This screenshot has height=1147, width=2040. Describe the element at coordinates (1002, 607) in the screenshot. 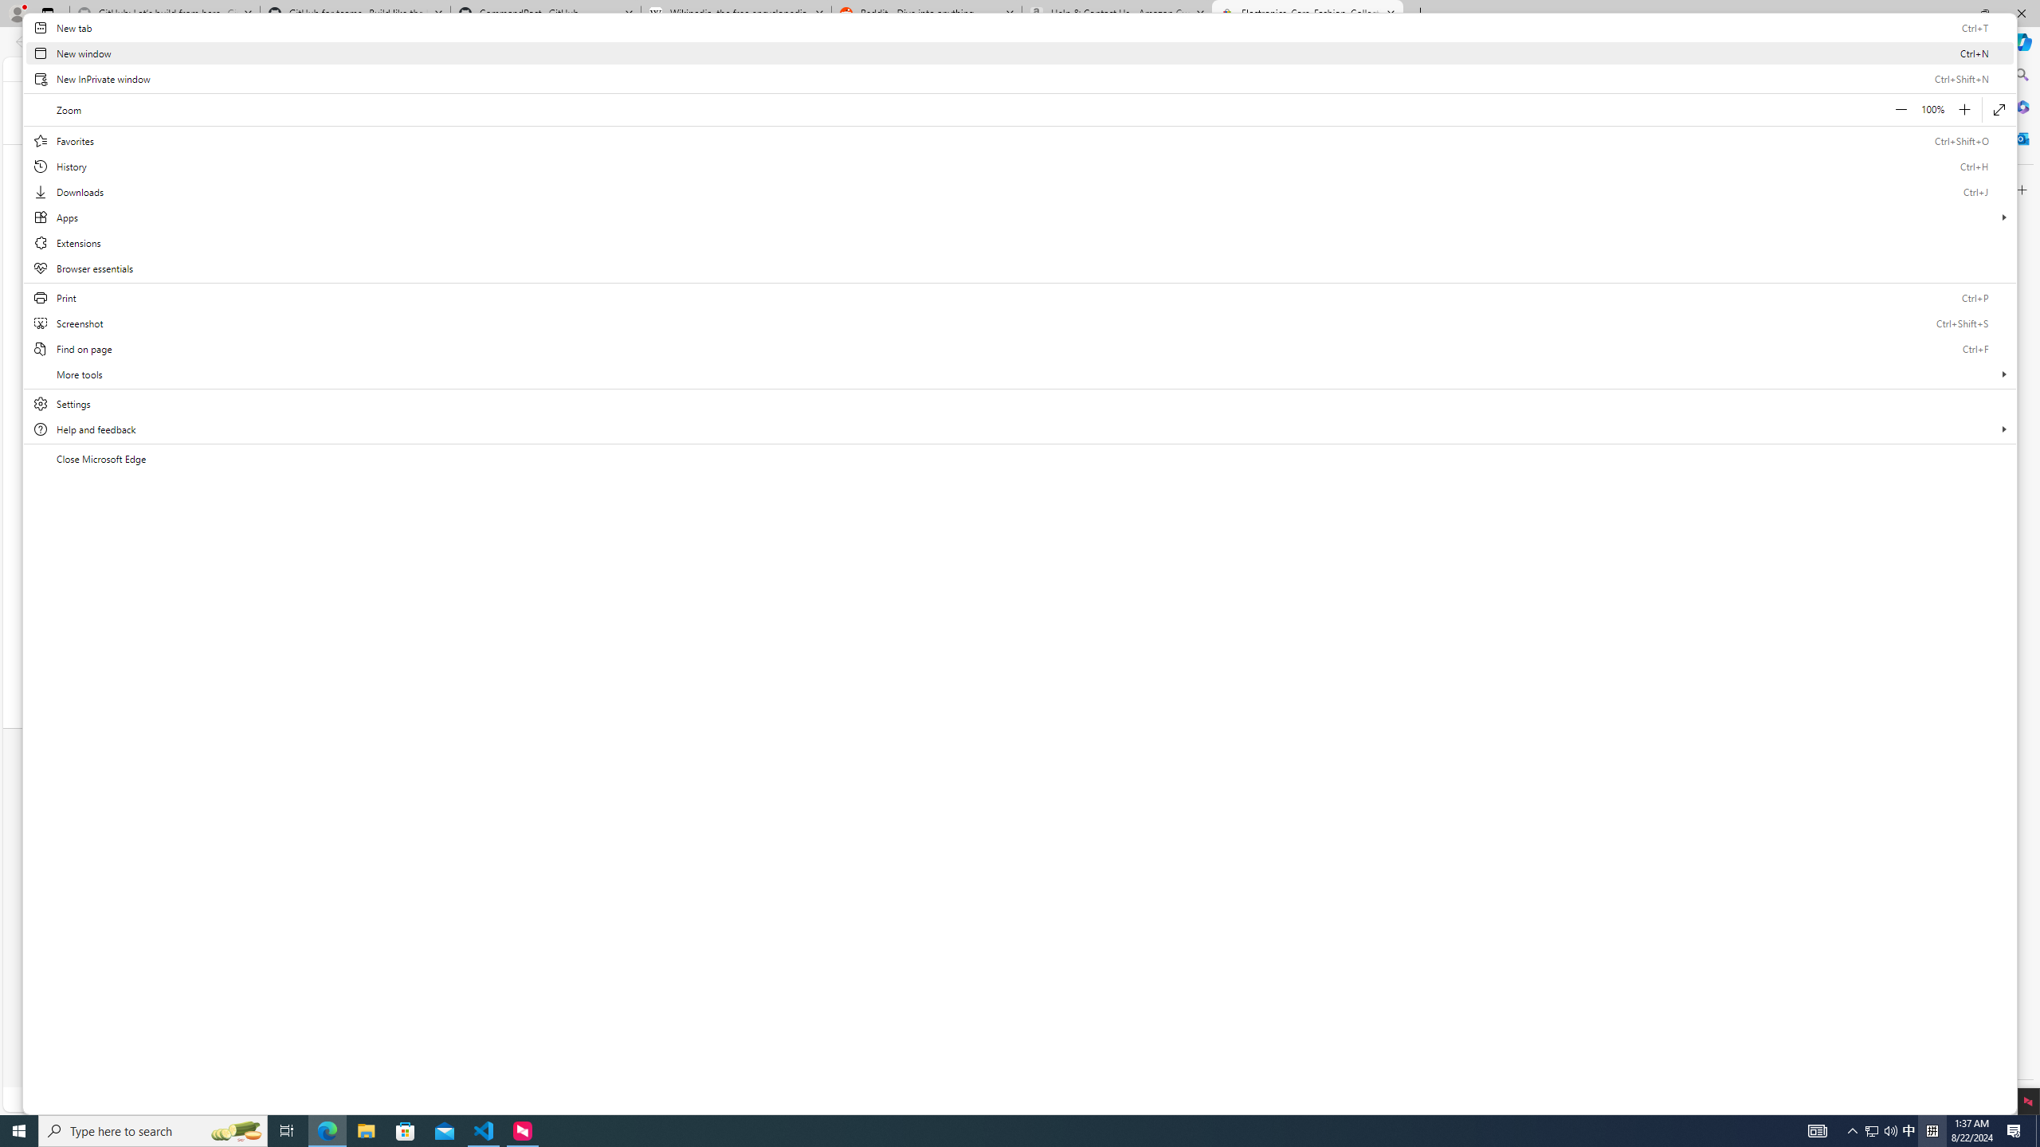

I see `Refurbished` at that location.